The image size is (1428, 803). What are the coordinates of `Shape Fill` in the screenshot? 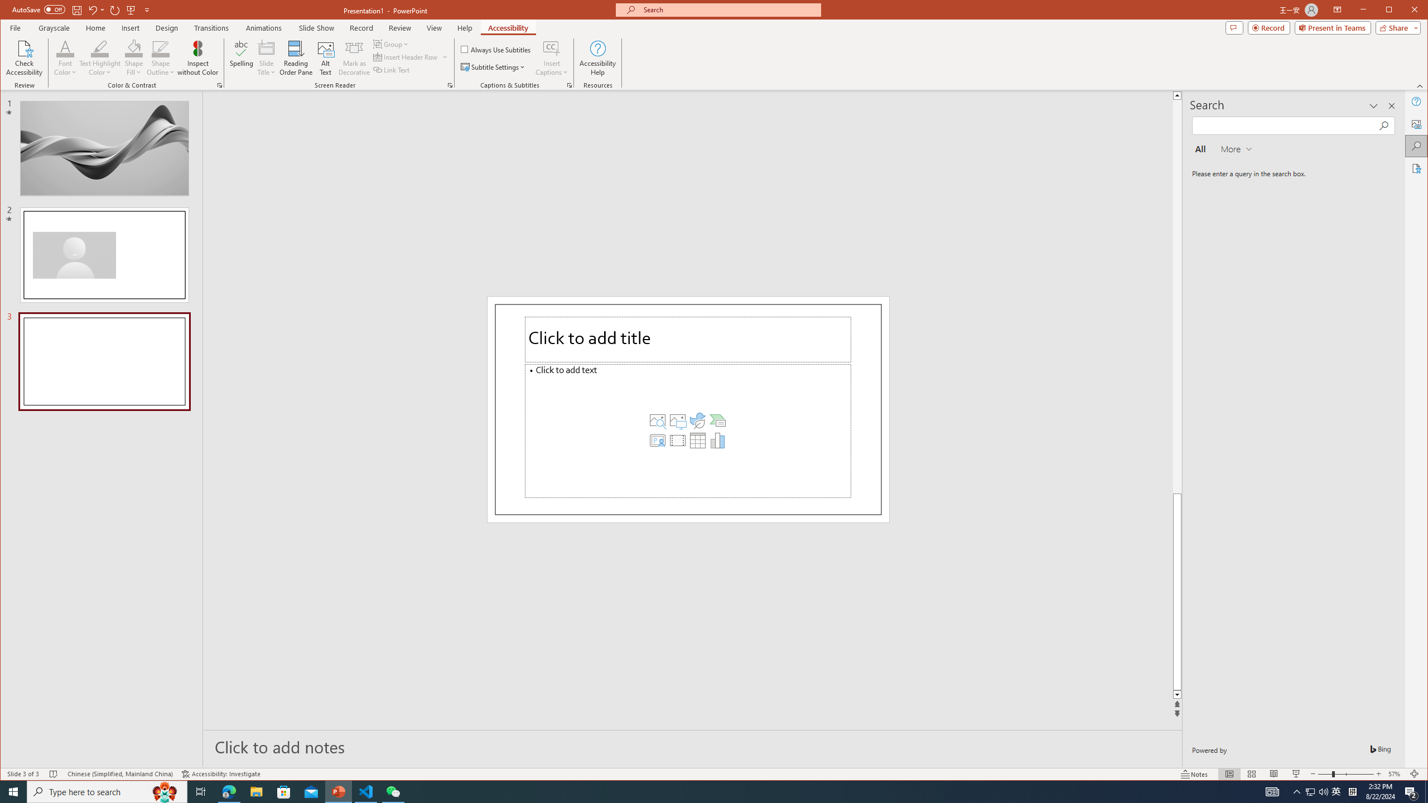 It's located at (134, 58).